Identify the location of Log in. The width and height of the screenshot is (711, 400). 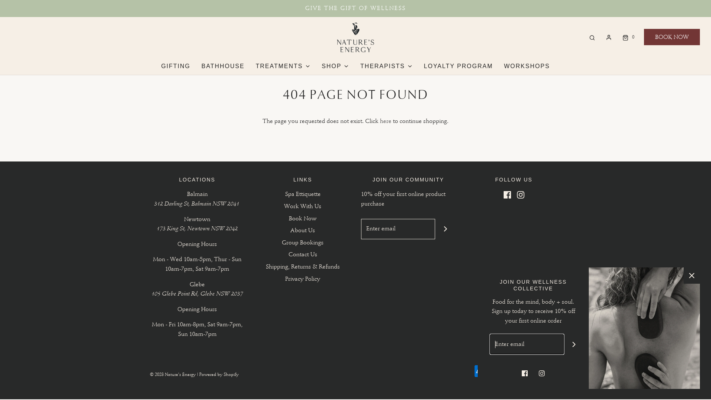
(609, 37).